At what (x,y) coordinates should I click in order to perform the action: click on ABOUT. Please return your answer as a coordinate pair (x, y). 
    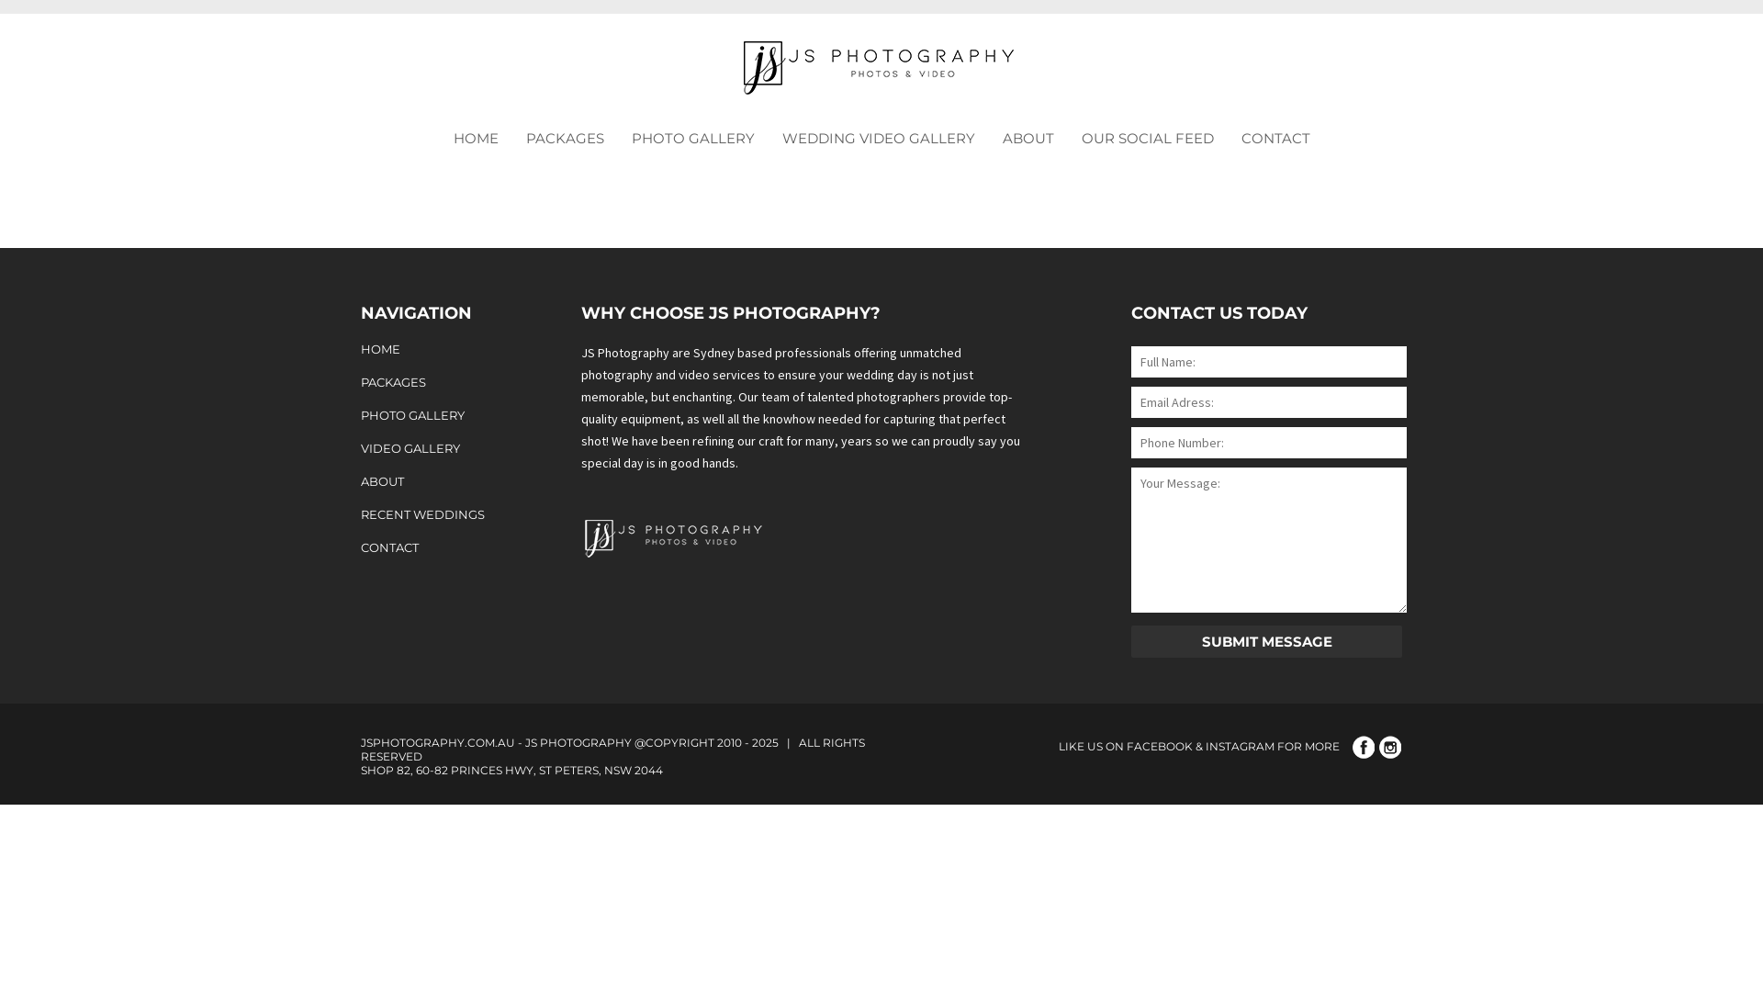
    Looking at the image, I should click on (1027, 138).